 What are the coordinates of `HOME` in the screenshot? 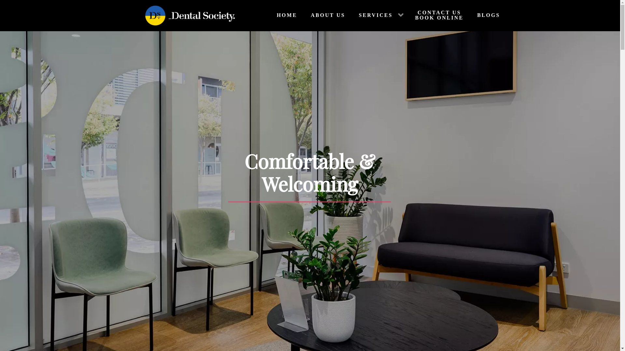 It's located at (285, 16).